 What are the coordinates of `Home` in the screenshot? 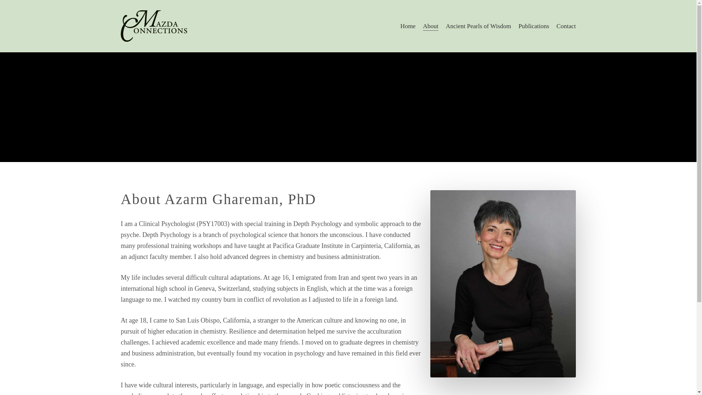 It's located at (408, 26).